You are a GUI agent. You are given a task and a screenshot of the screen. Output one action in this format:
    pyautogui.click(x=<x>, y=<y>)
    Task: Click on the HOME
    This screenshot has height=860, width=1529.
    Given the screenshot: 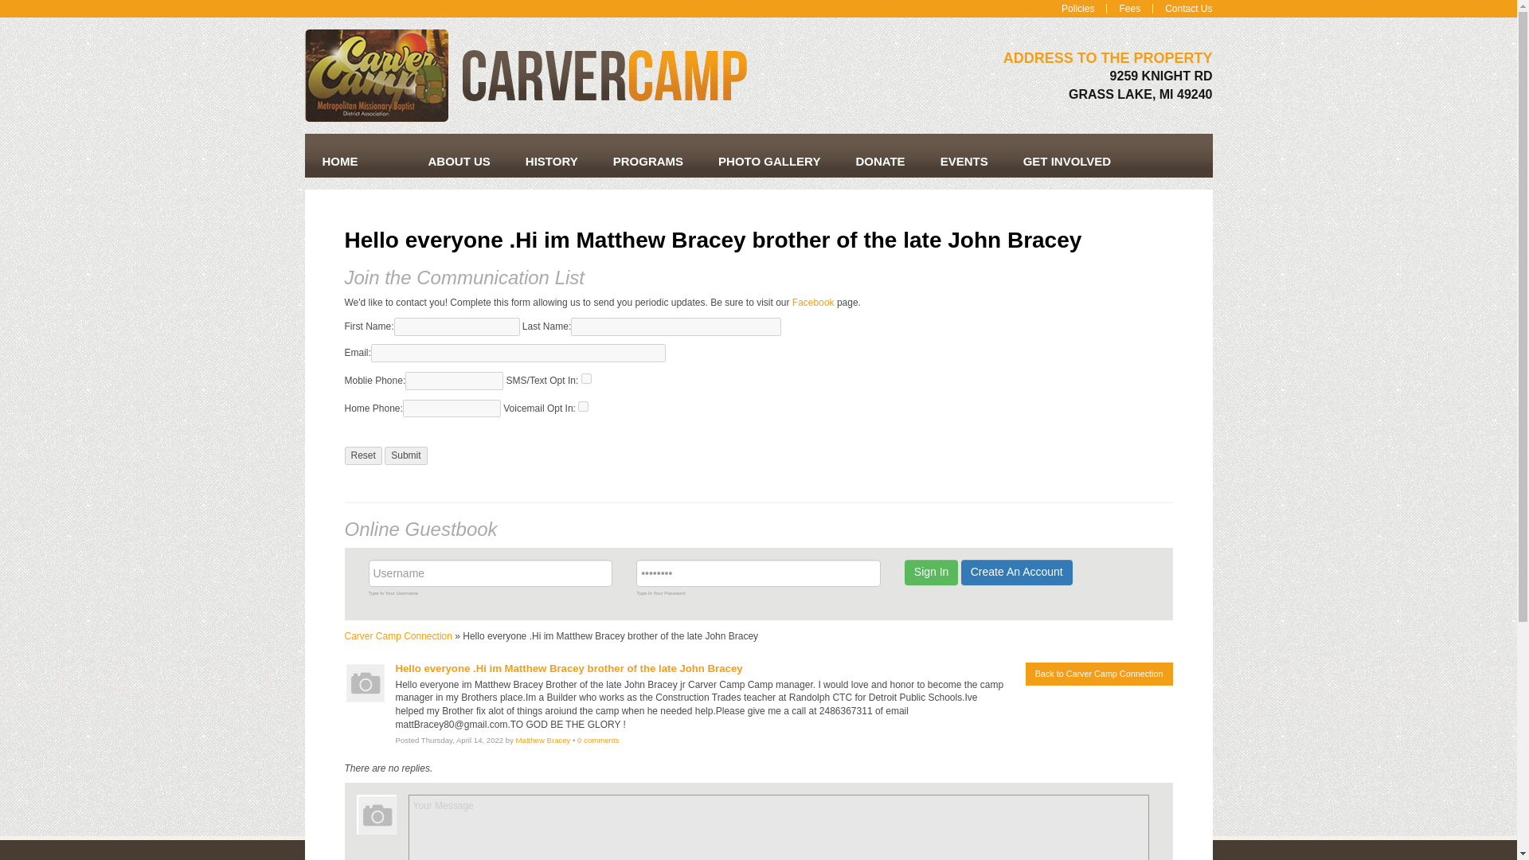 What is the action you would take?
    pyautogui.click(x=339, y=161)
    